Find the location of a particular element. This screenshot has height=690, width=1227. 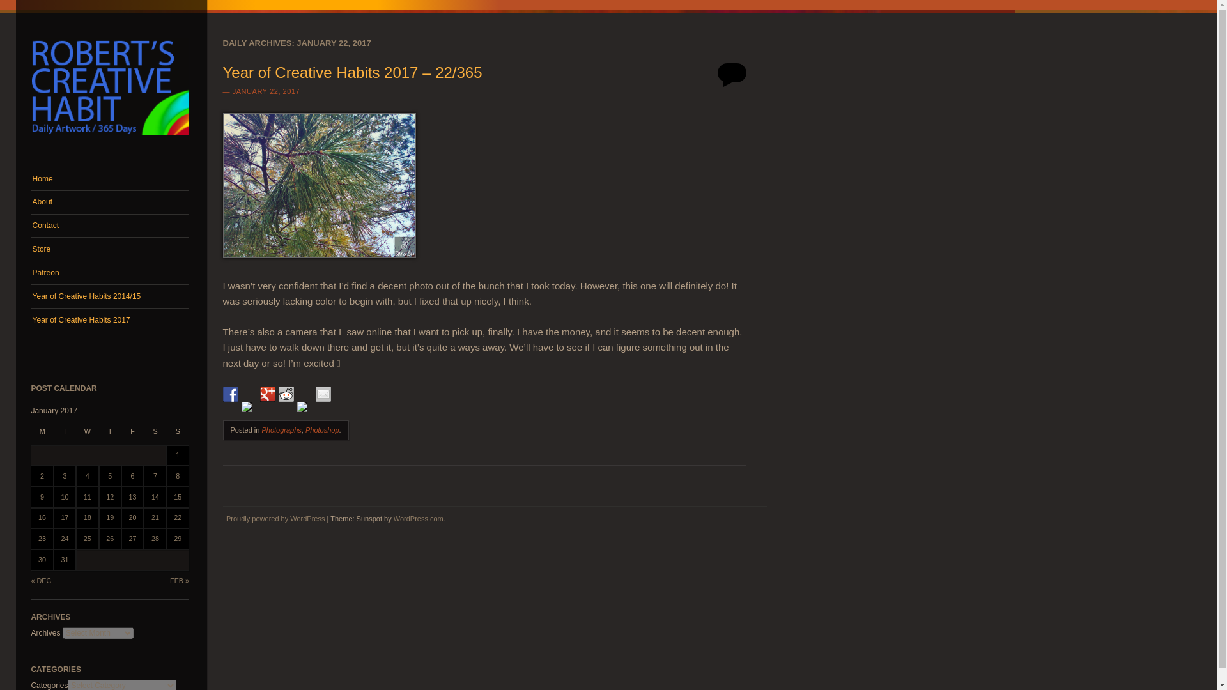

Wednesday is located at coordinates (87, 436).